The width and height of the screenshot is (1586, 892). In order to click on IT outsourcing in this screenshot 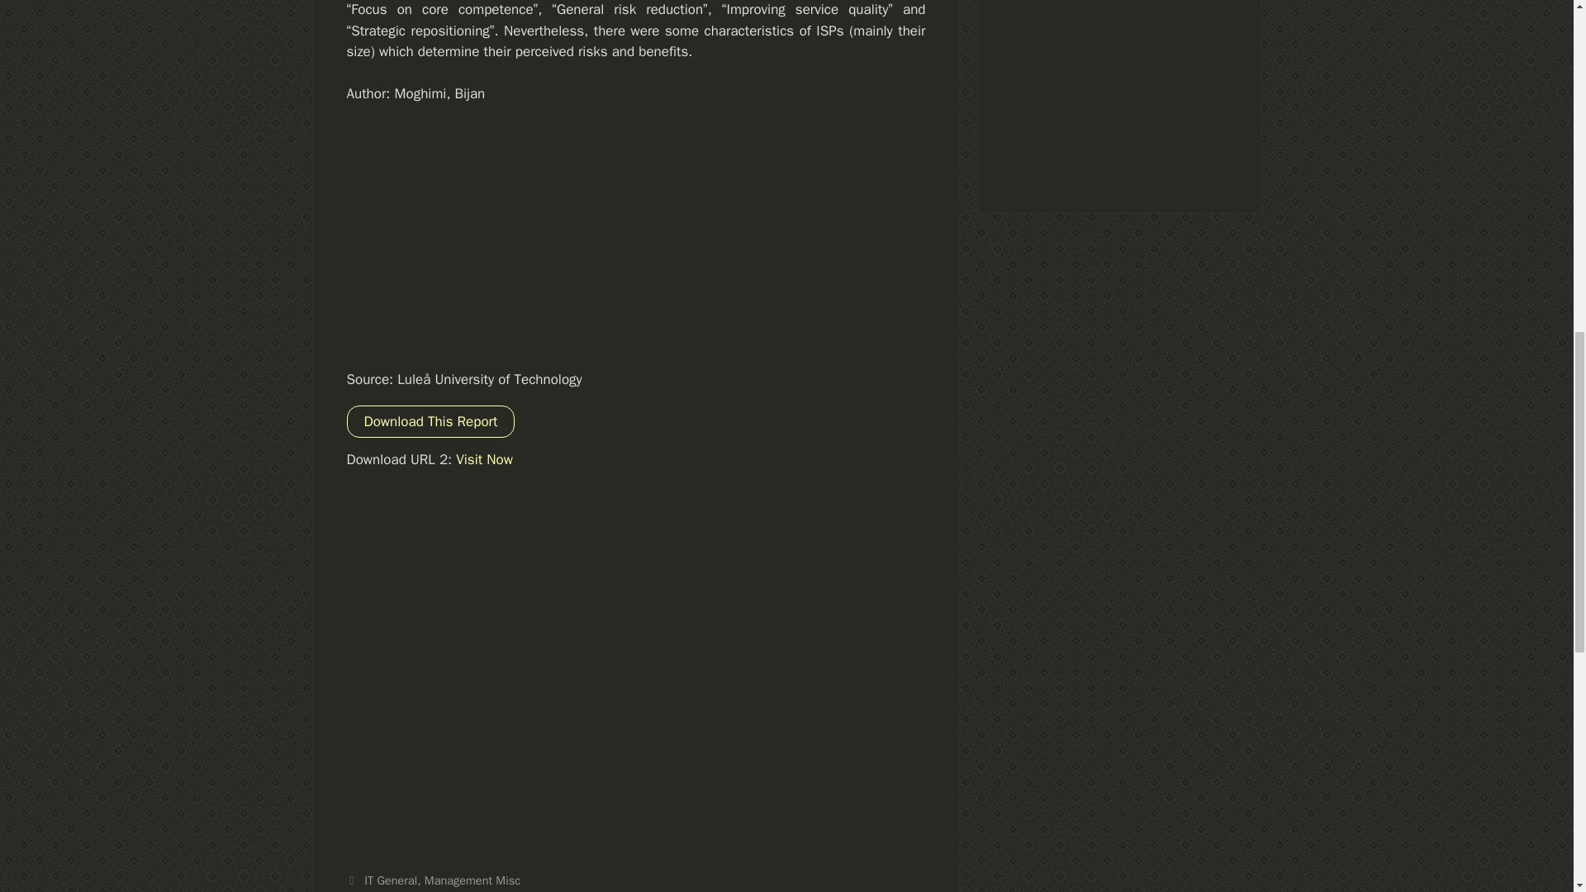, I will do `click(567, 890)`.